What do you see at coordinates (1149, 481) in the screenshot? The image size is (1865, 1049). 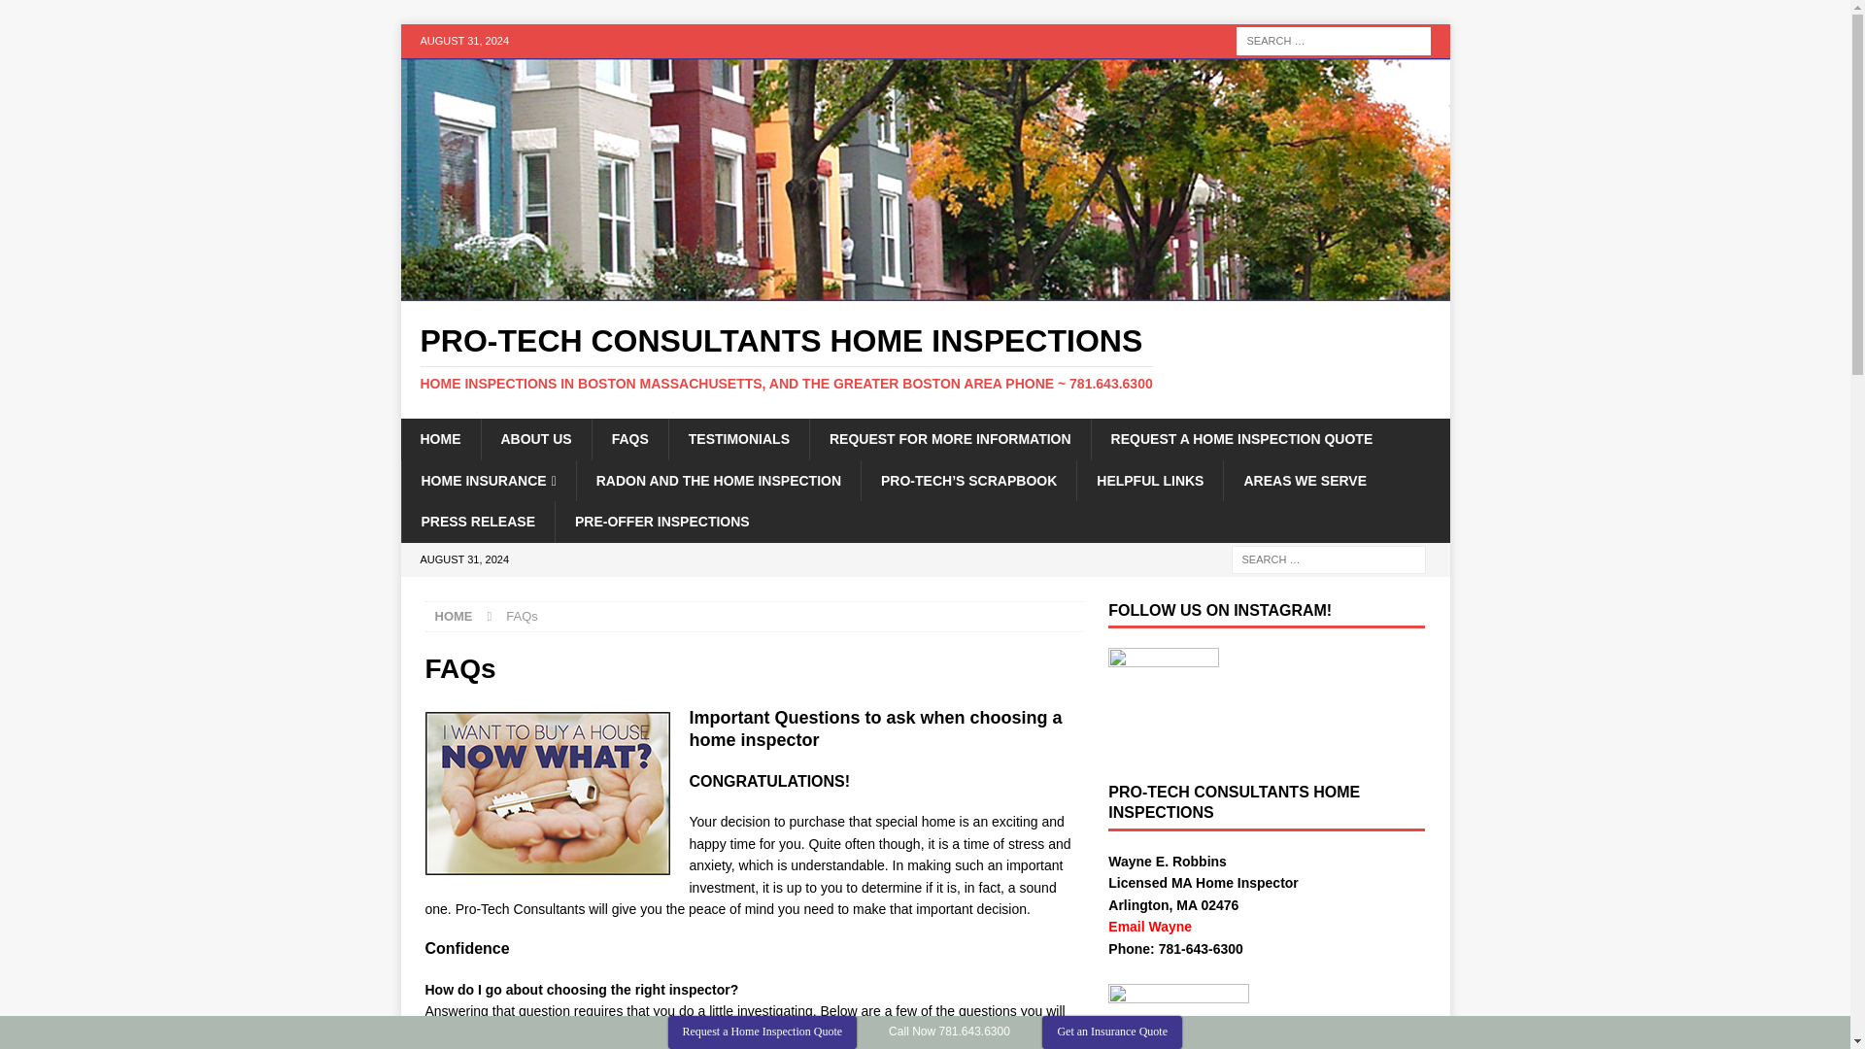 I see `HELPFUL LINKS` at bounding box center [1149, 481].